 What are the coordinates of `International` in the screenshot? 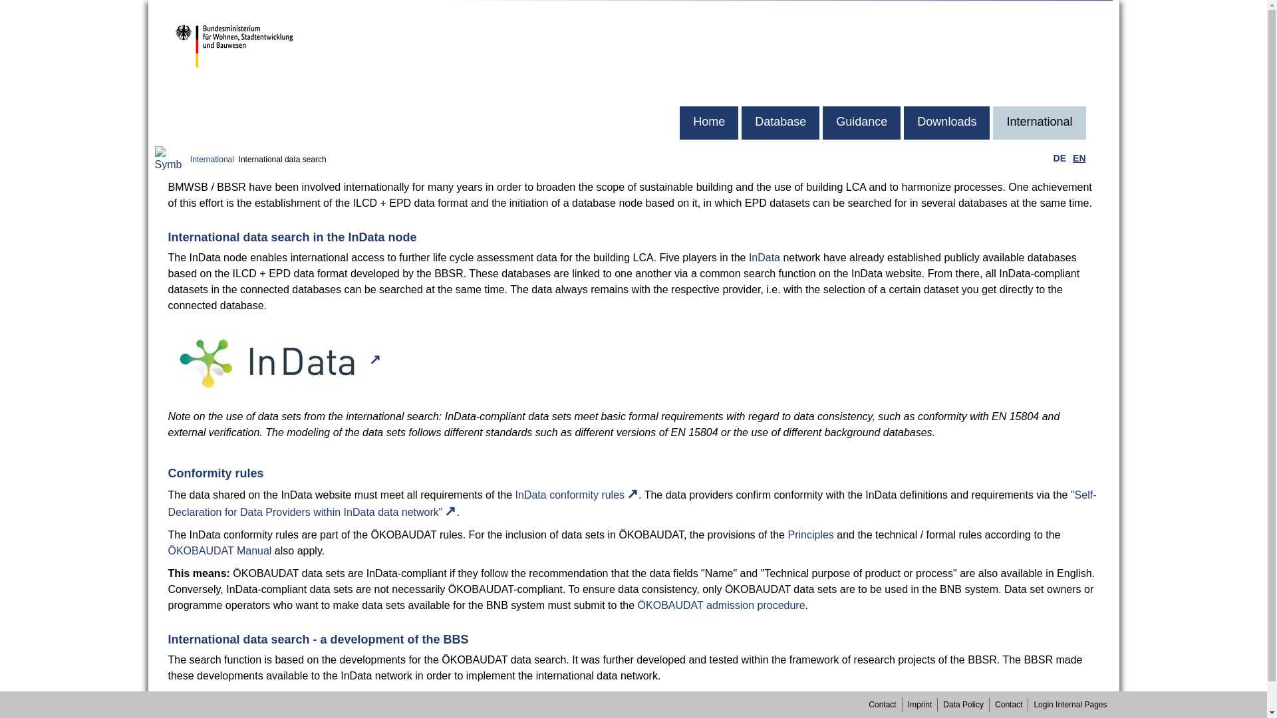 It's located at (212, 160).